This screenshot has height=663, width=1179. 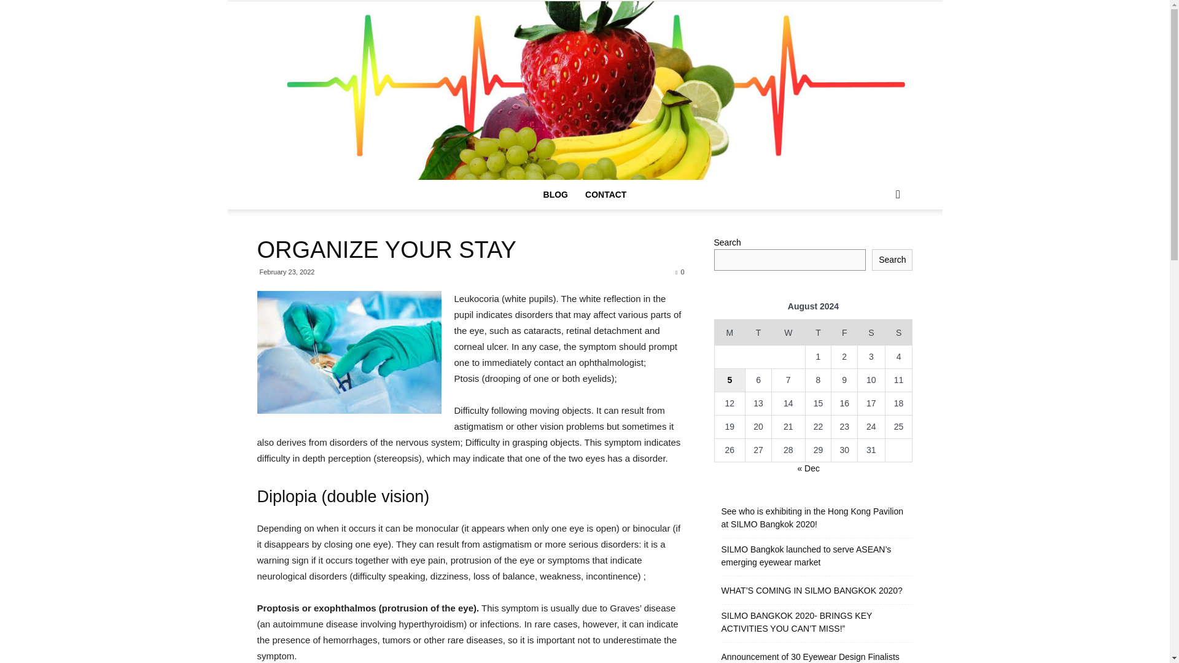 What do you see at coordinates (892, 260) in the screenshot?
I see `Search` at bounding box center [892, 260].